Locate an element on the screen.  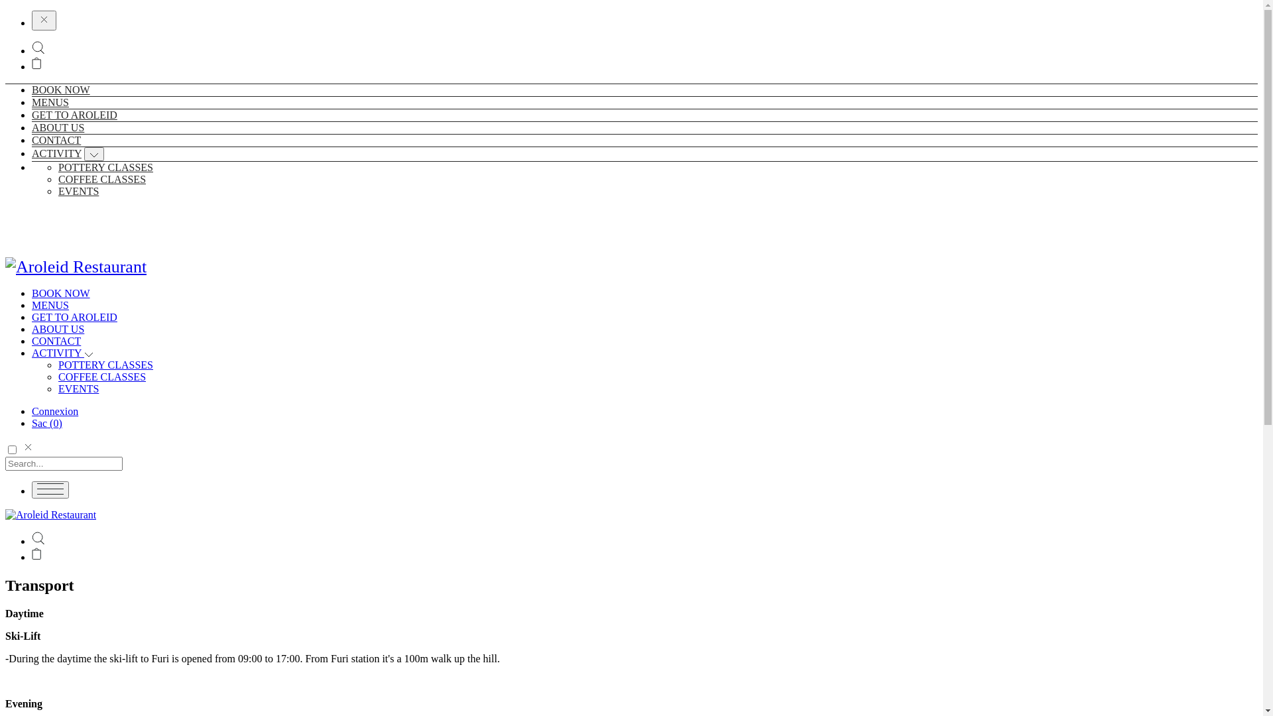
MENUS is located at coordinates (50, 305).